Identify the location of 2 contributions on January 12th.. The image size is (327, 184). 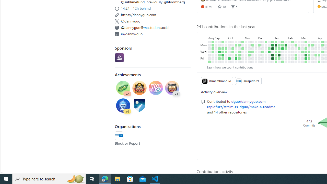
(276, 58).